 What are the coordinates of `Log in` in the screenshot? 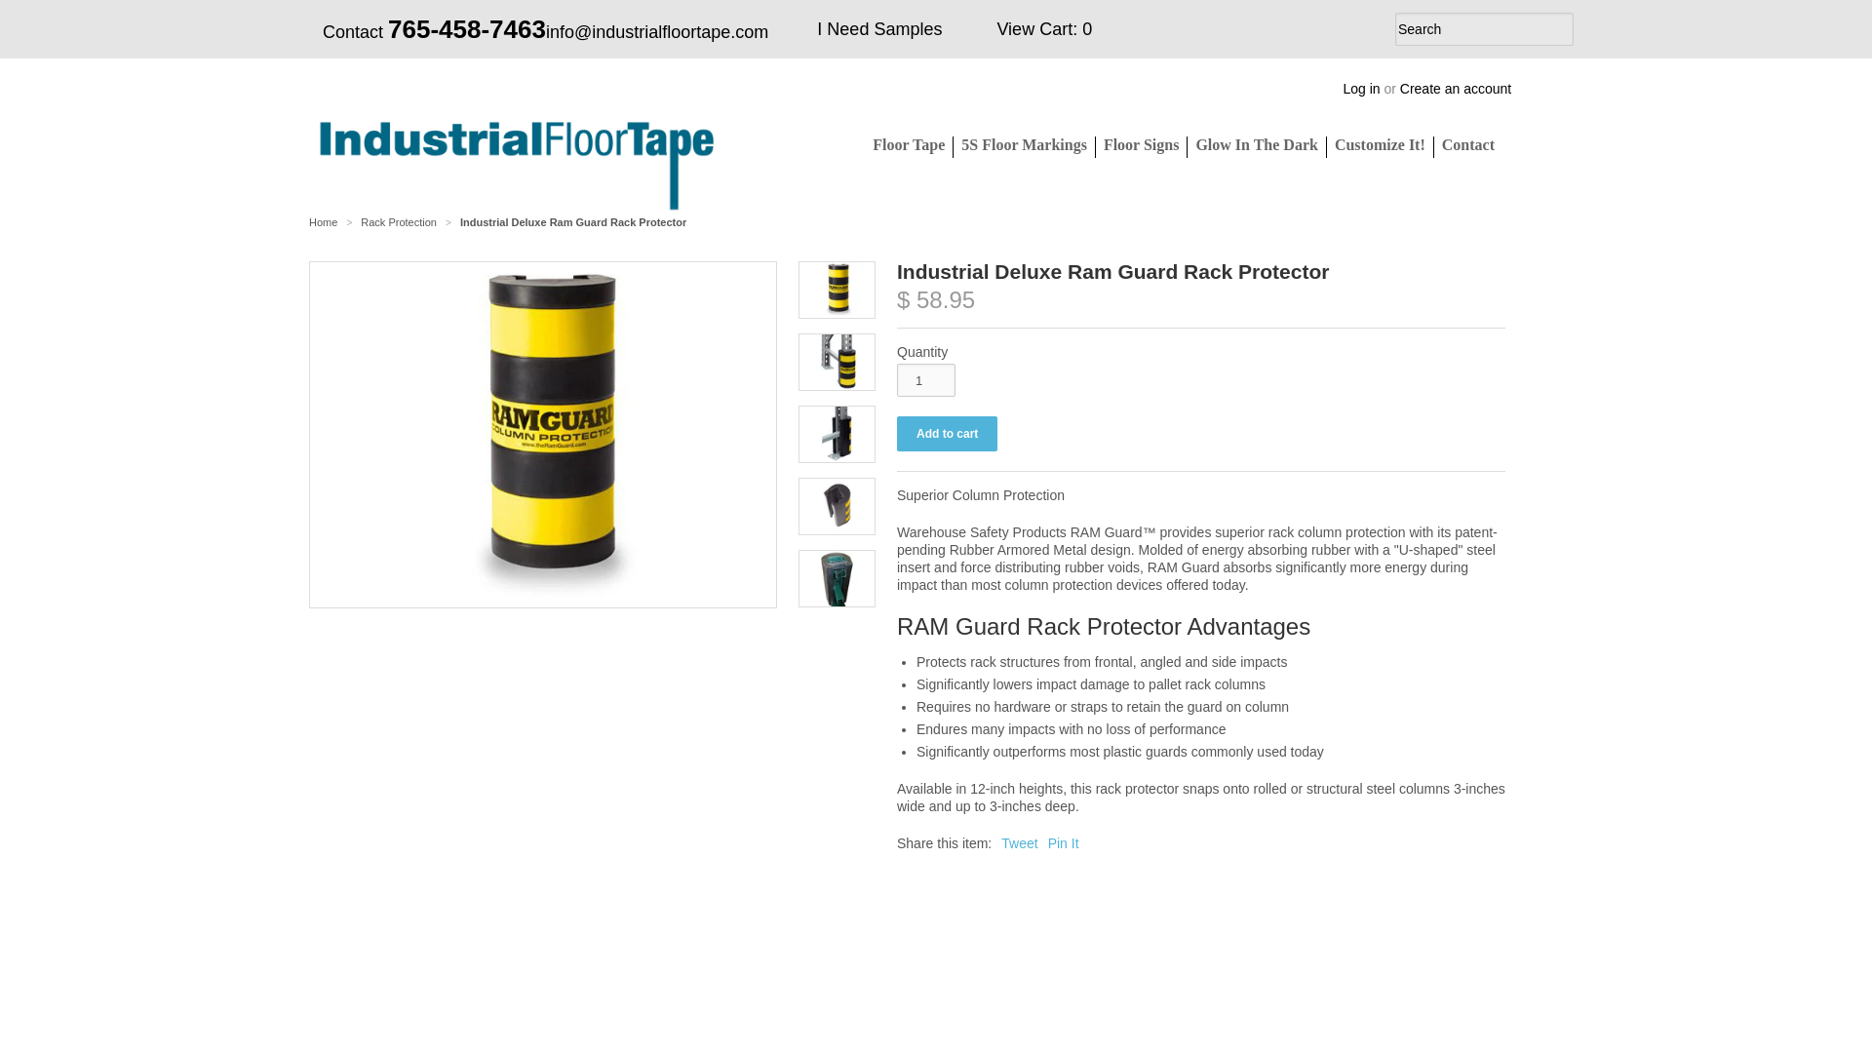 It's located at (1361, 89).